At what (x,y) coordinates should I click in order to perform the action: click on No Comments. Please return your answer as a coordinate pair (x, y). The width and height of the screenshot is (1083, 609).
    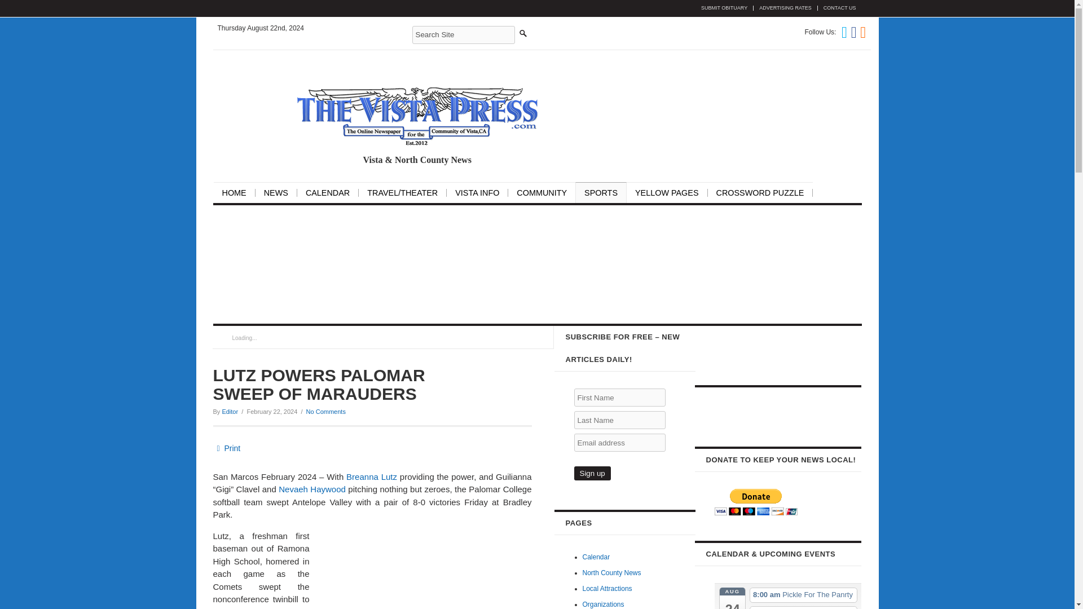
    Looking at the image, I should click on (326, 411).